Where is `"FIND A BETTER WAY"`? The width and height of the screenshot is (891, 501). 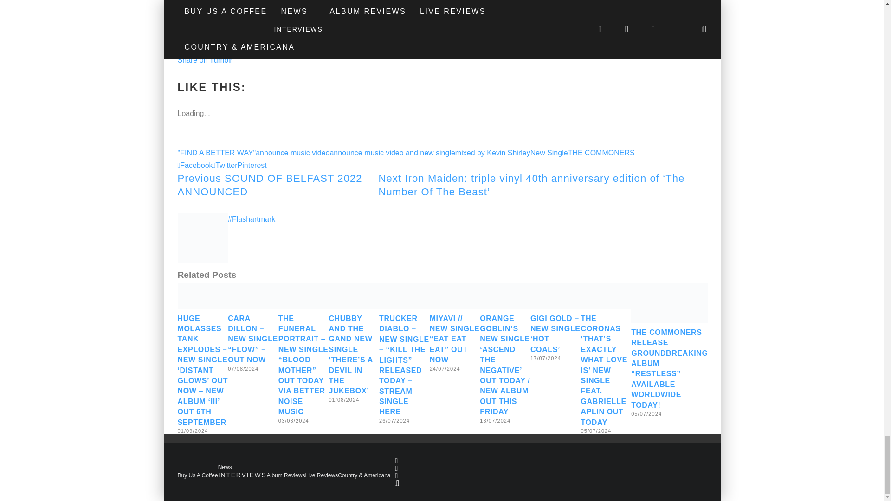 "FIND A BETTER WAY" is located at coordinates (216, 153).